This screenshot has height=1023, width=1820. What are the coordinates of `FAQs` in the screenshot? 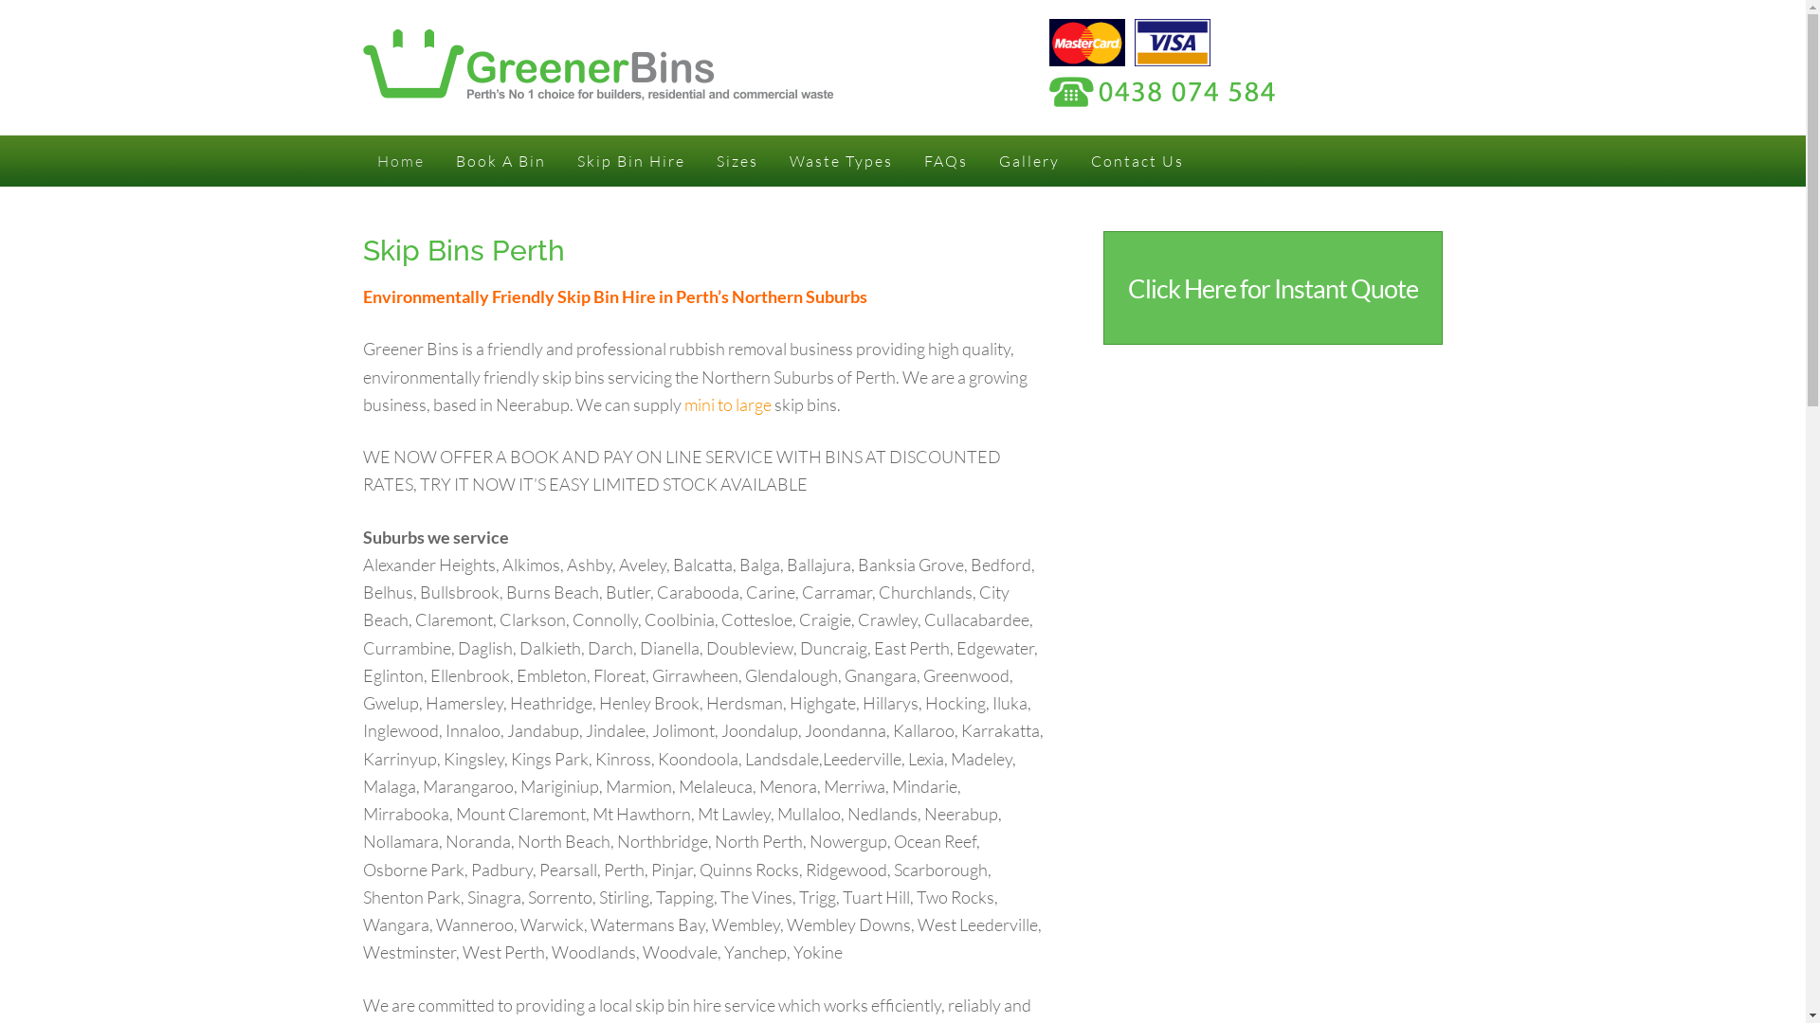 It's located at (946, 161).